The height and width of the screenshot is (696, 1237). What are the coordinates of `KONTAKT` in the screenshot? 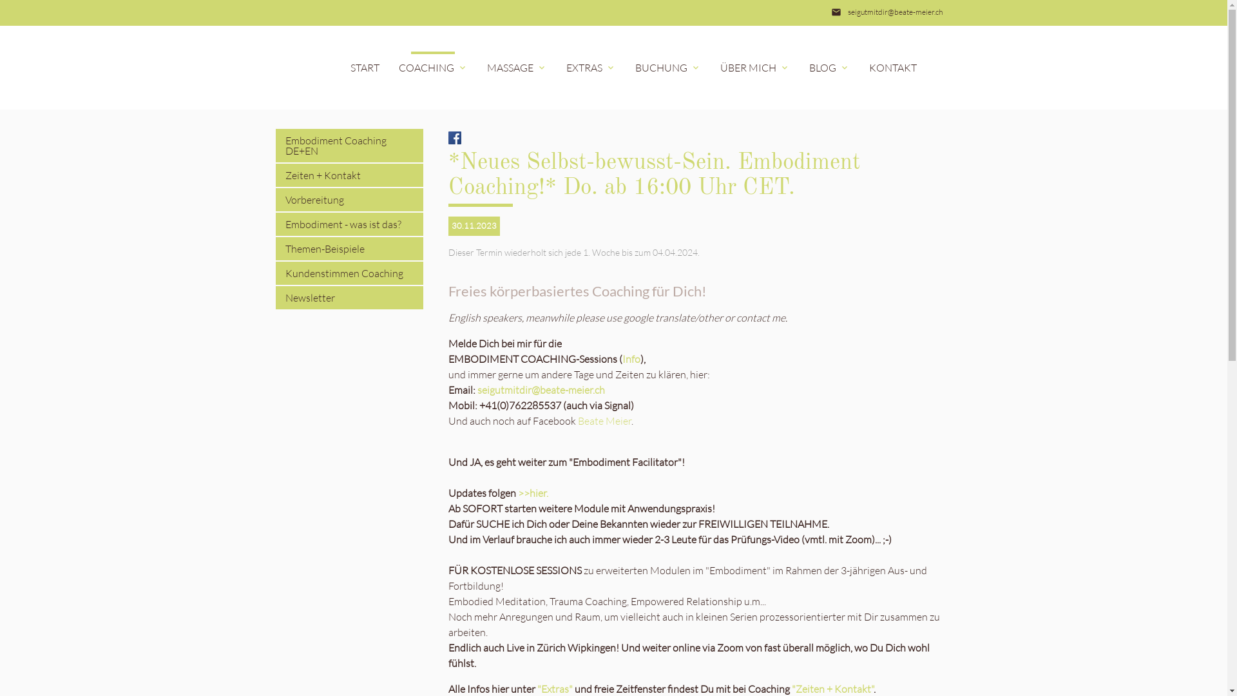 It's located at (893, 68).